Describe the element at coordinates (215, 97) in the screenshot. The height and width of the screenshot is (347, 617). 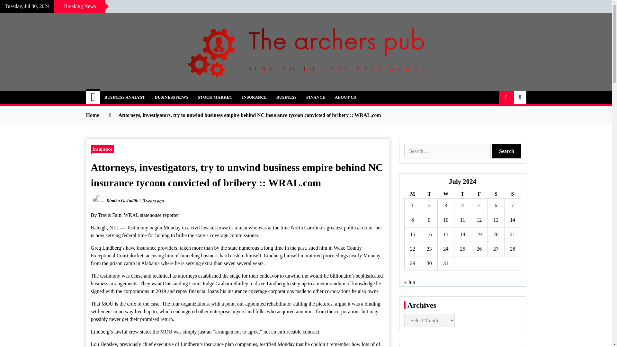
I see `STOCK MARKET` at that location.